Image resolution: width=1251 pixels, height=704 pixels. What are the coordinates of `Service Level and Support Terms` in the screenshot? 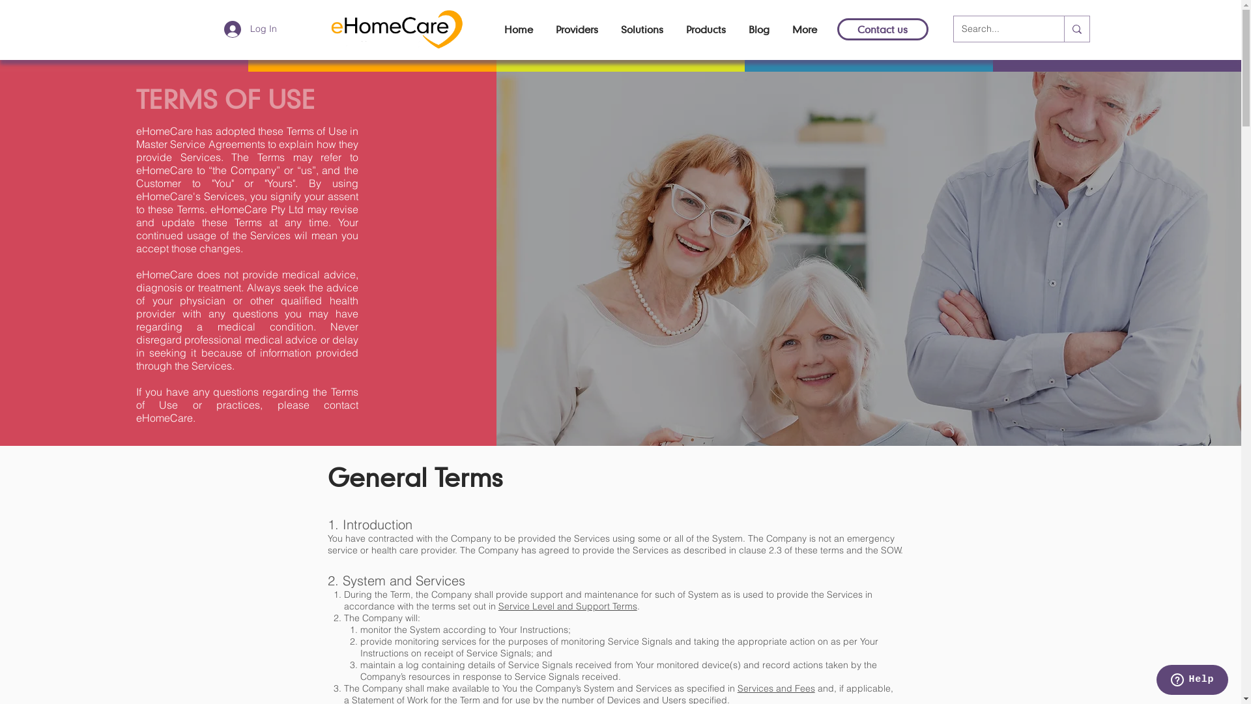 It's located at (568, 606).